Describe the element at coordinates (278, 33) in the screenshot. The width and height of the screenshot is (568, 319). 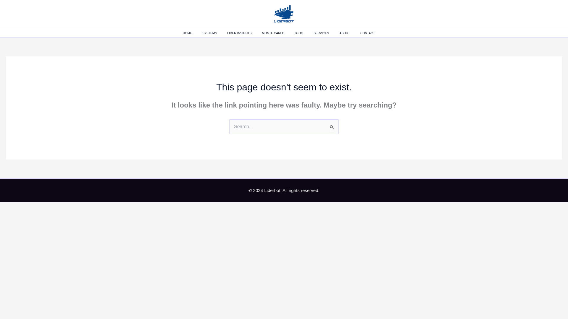
I see `MONTE CARLO` at that location.